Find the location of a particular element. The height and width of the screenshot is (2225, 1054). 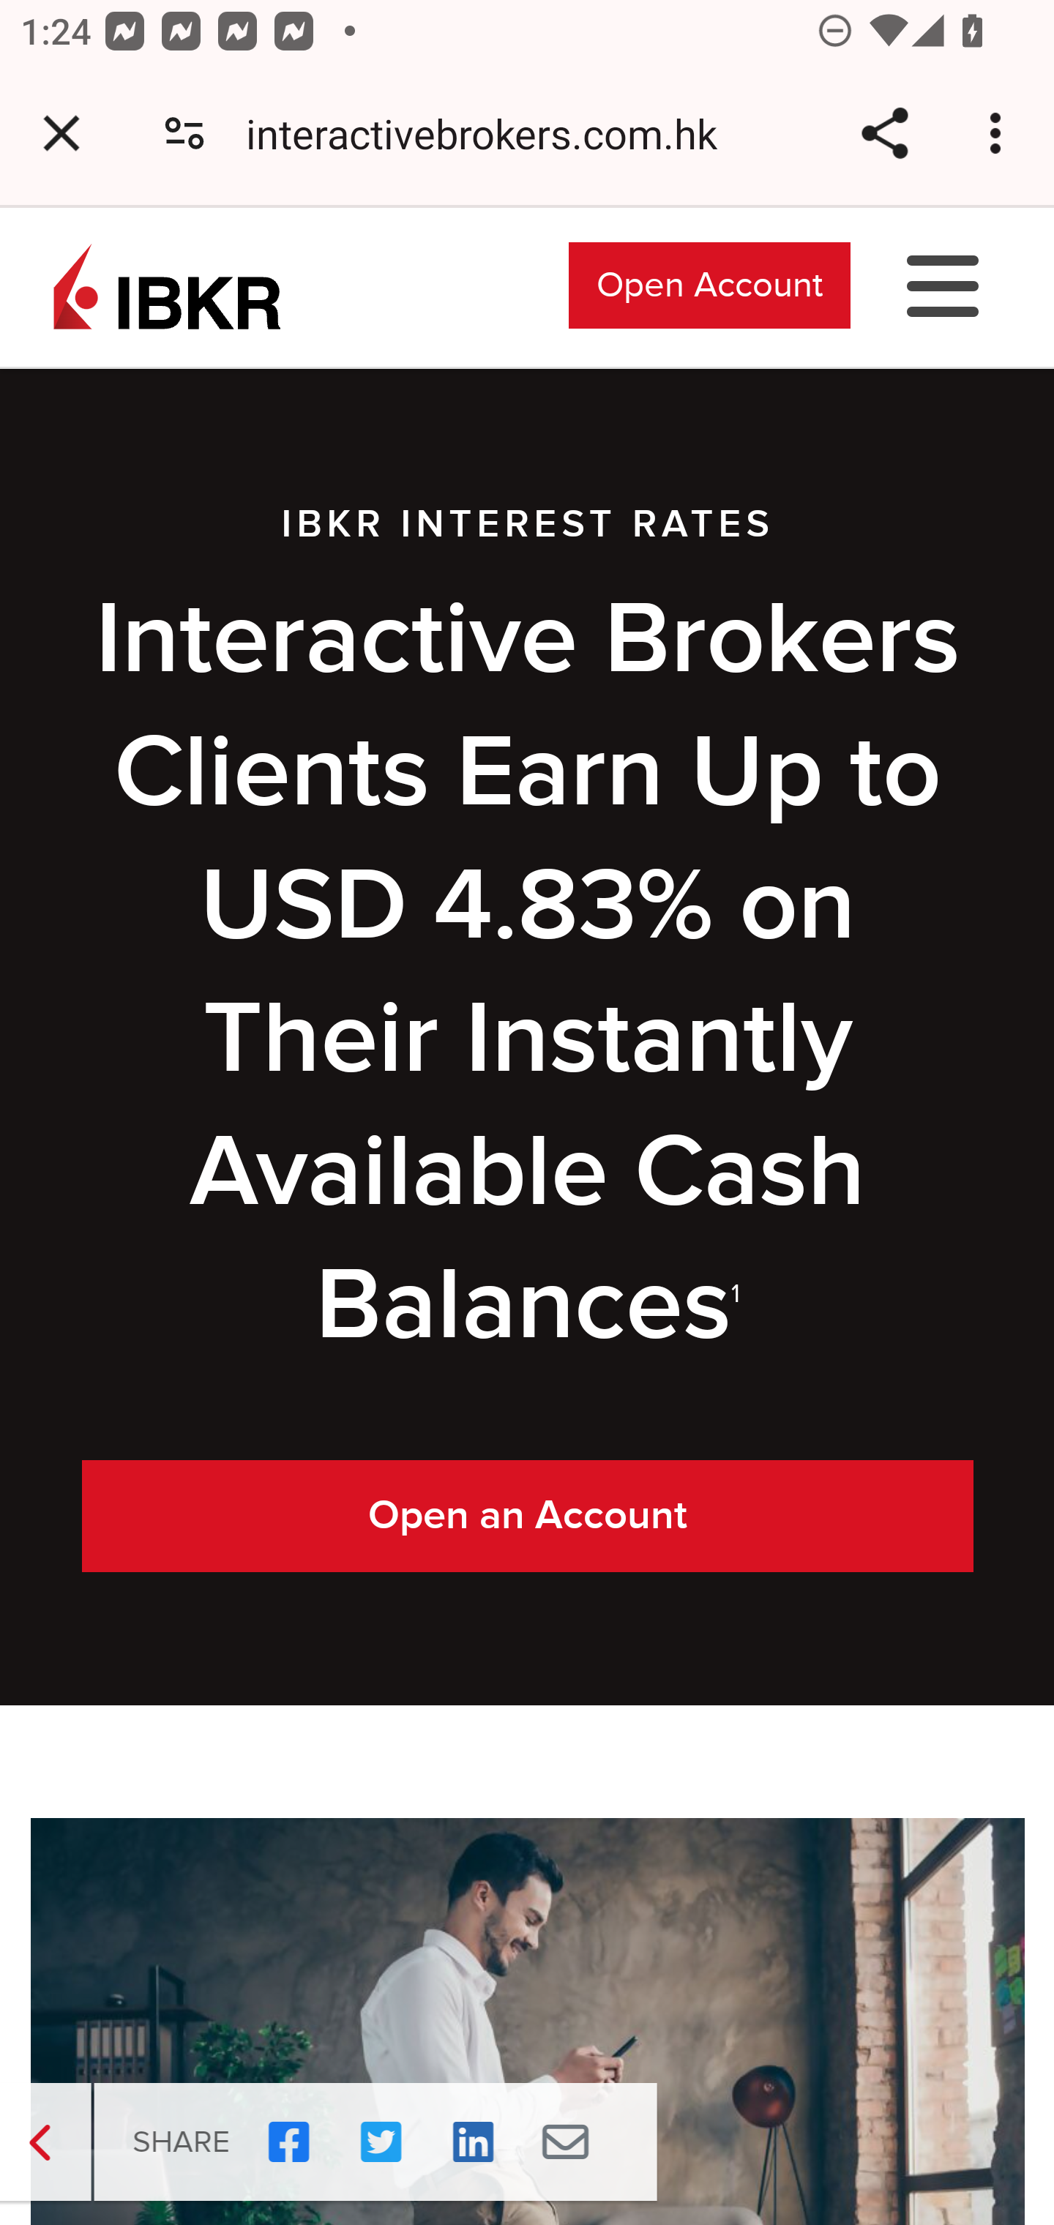

Share by Email  is located at coordinates (547, 2142).